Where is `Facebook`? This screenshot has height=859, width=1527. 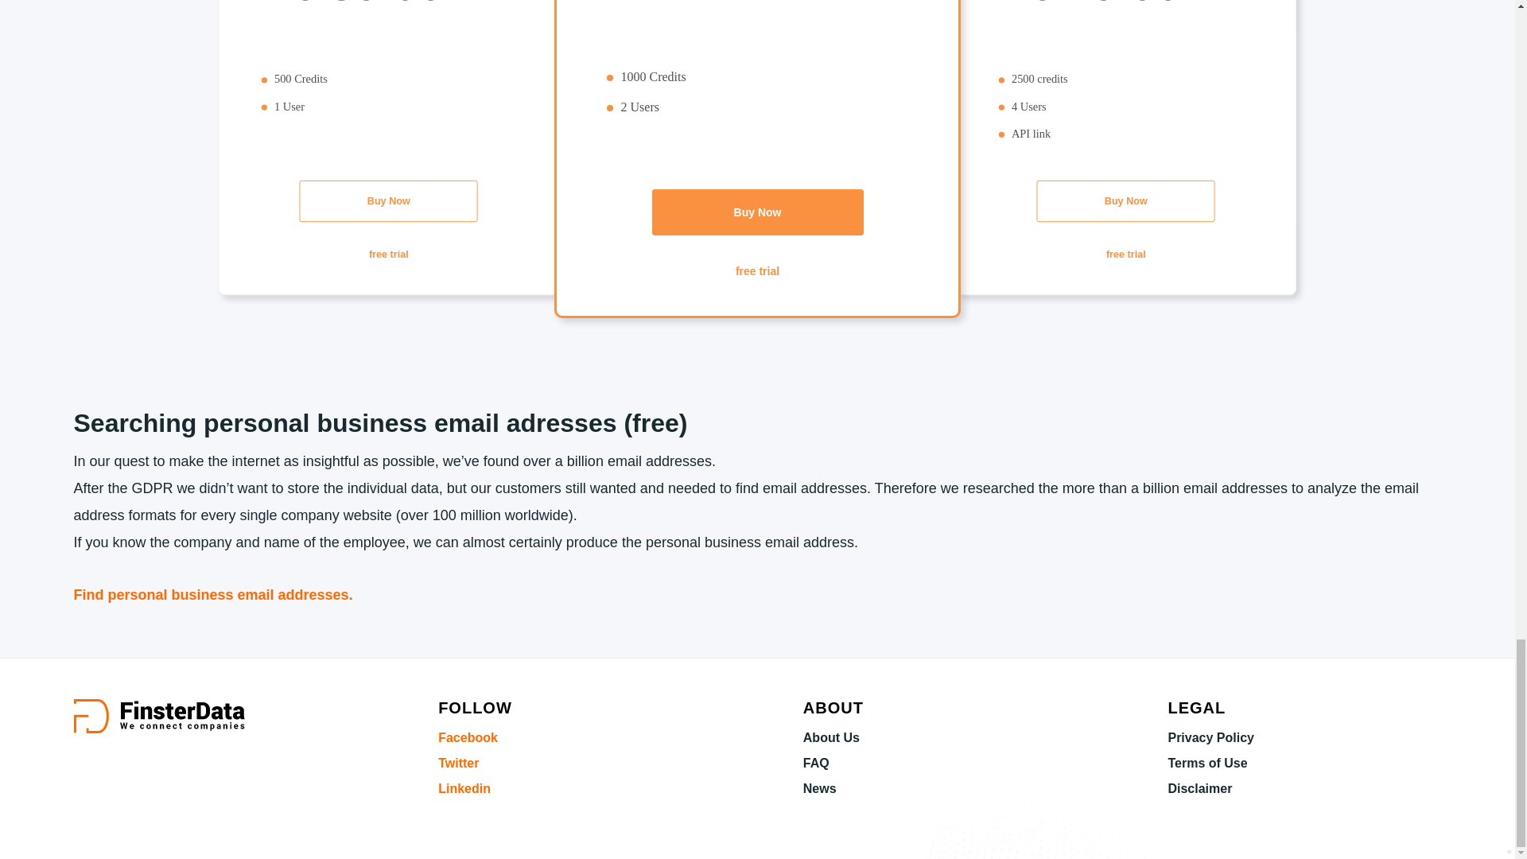
Facebook is located at coordinates (468, 738).